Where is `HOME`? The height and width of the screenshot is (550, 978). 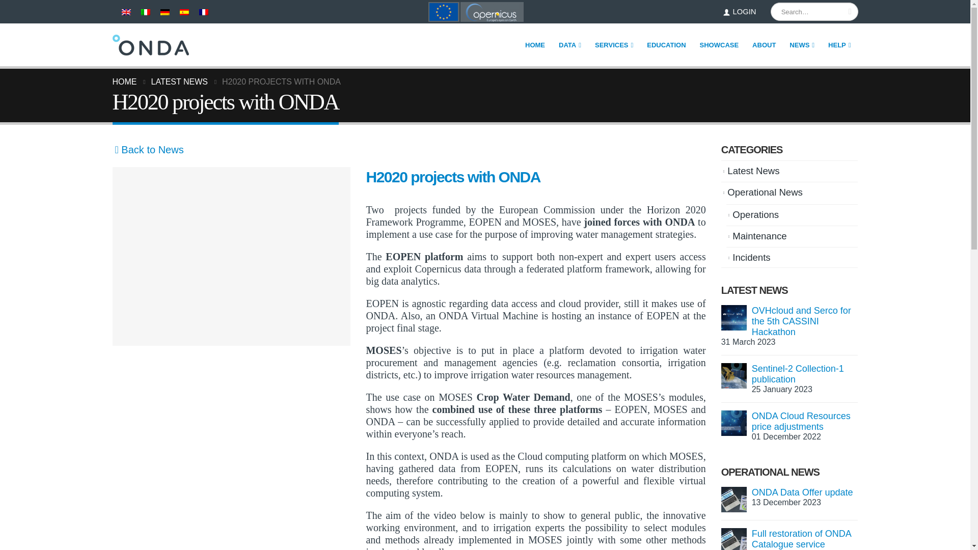 HOME is located at coordinates (535, 45).